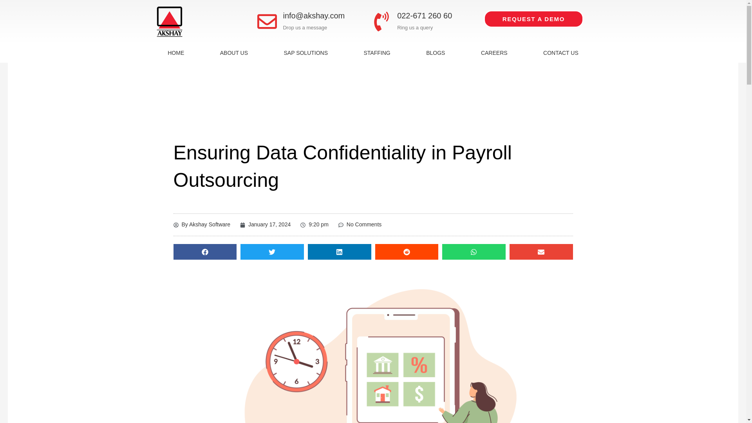 Image resolution: width=752 pixels, height=423 pixels. Describe the element at coordinates (234, 52) in the screenshot. I see `ABOUT US` at that location.